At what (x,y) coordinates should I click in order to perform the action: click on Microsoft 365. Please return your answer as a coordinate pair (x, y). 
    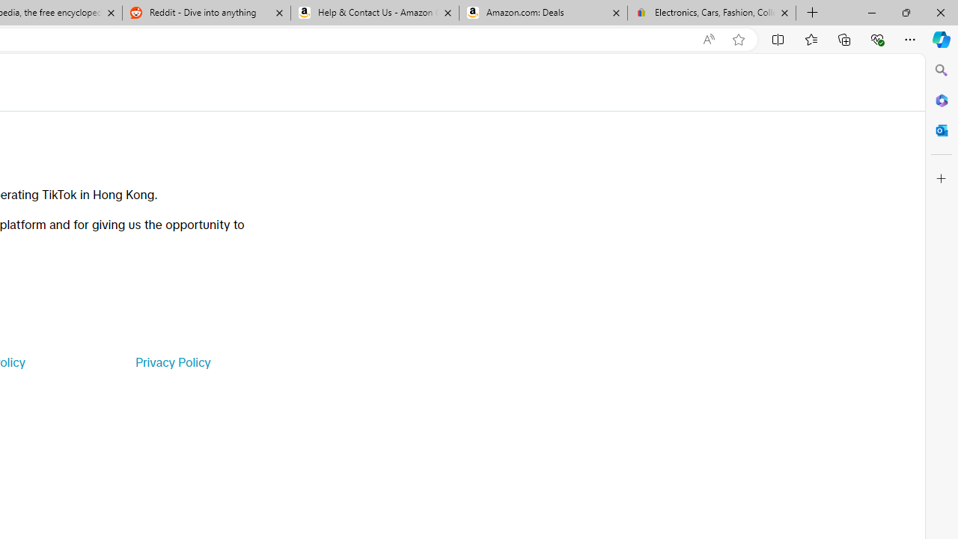
    Looking at the image, I should click on (942, 100).